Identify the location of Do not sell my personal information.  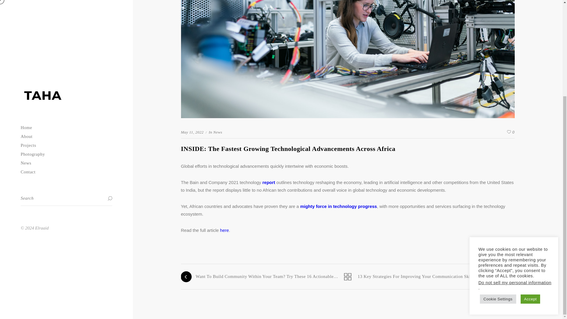
(515, 148).